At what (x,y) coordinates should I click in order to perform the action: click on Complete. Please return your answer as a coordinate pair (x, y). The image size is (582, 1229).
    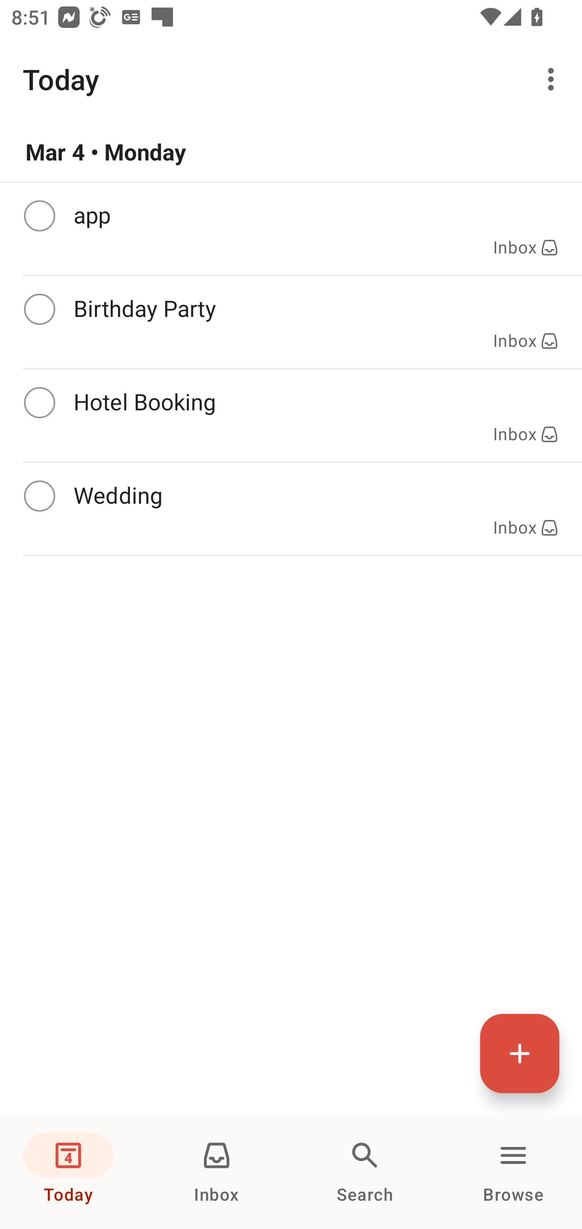
    Looking at the image, I should click on (39, 496).